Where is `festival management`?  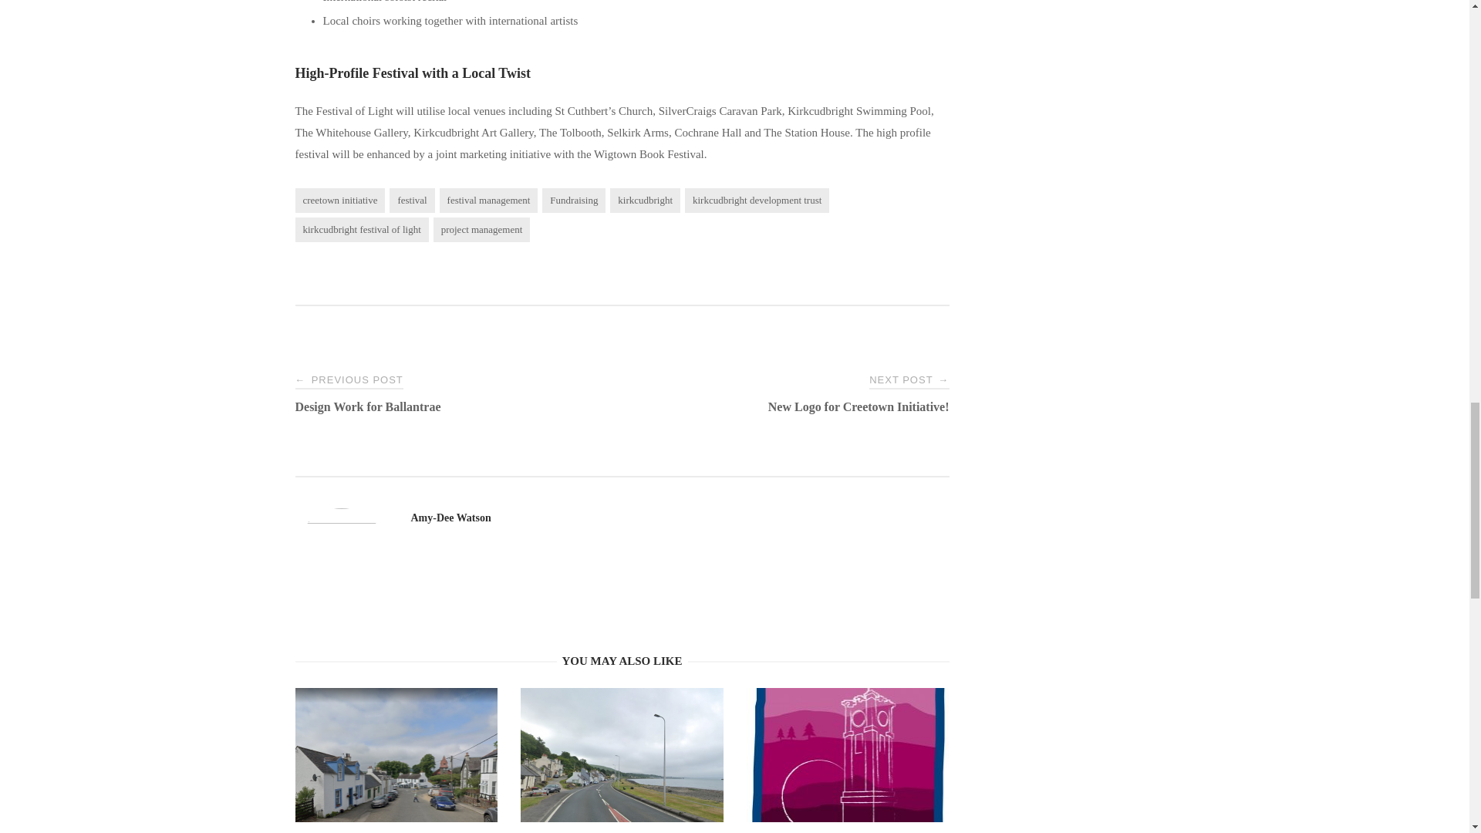 festival management is located at coordinates (489, 201).